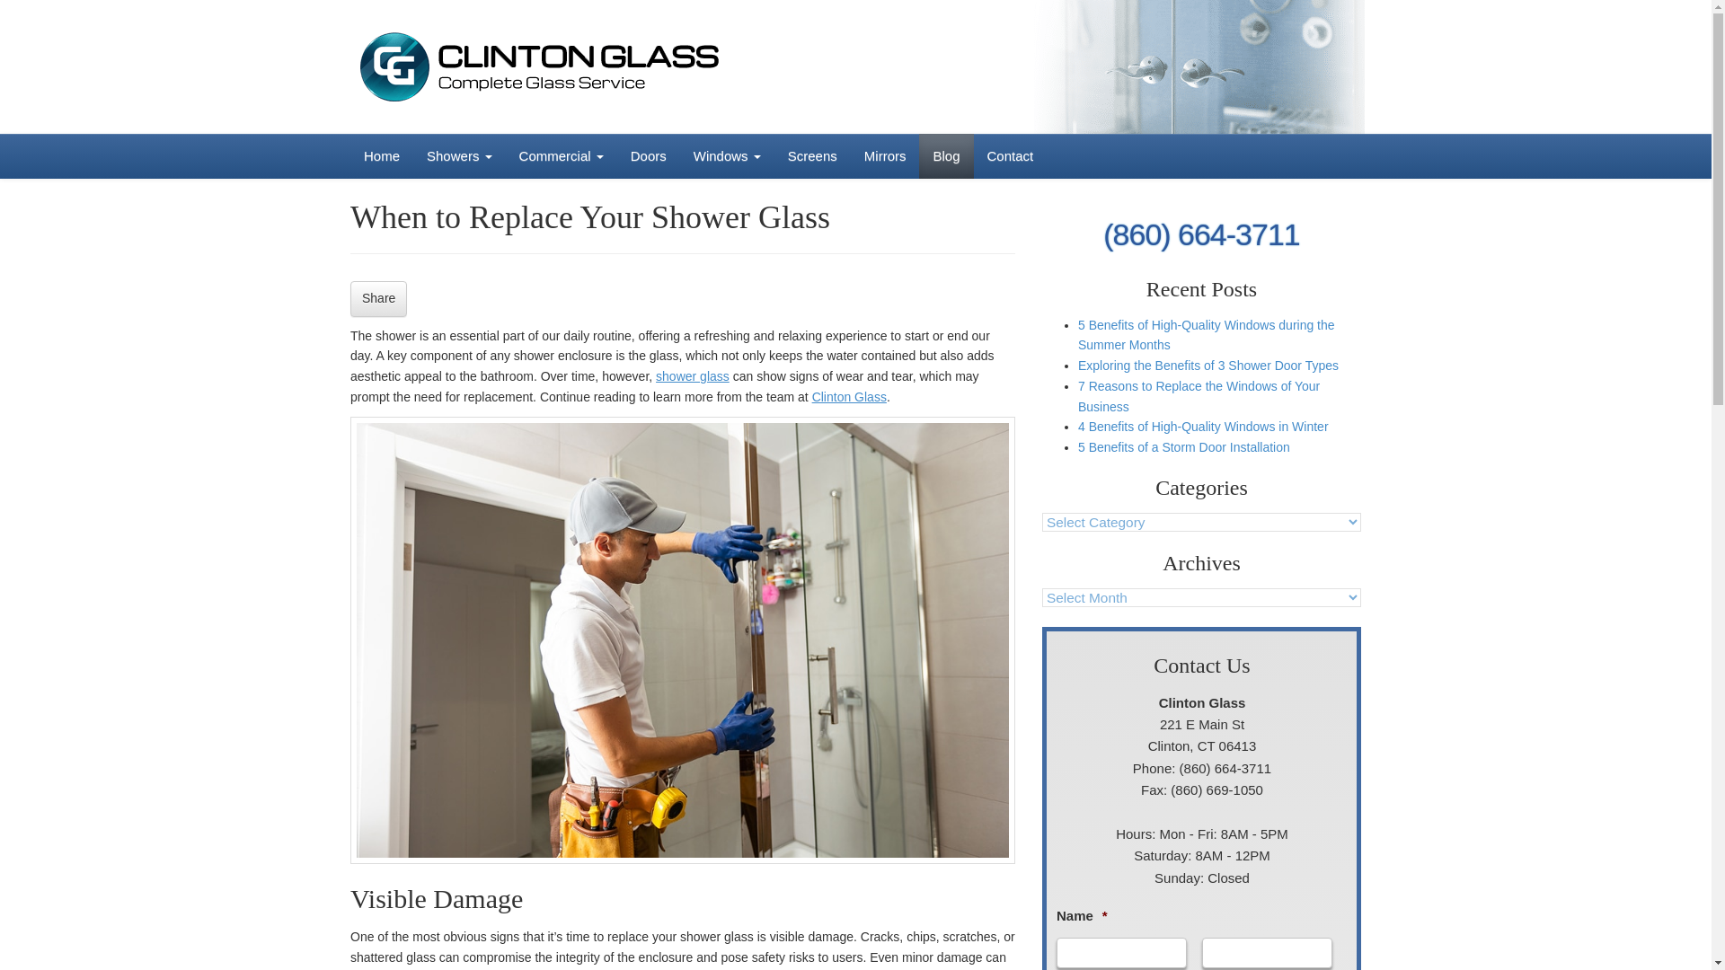  Describe the element at coordinates (561, 156) in the screenshot. I see `Commercial` at that location.